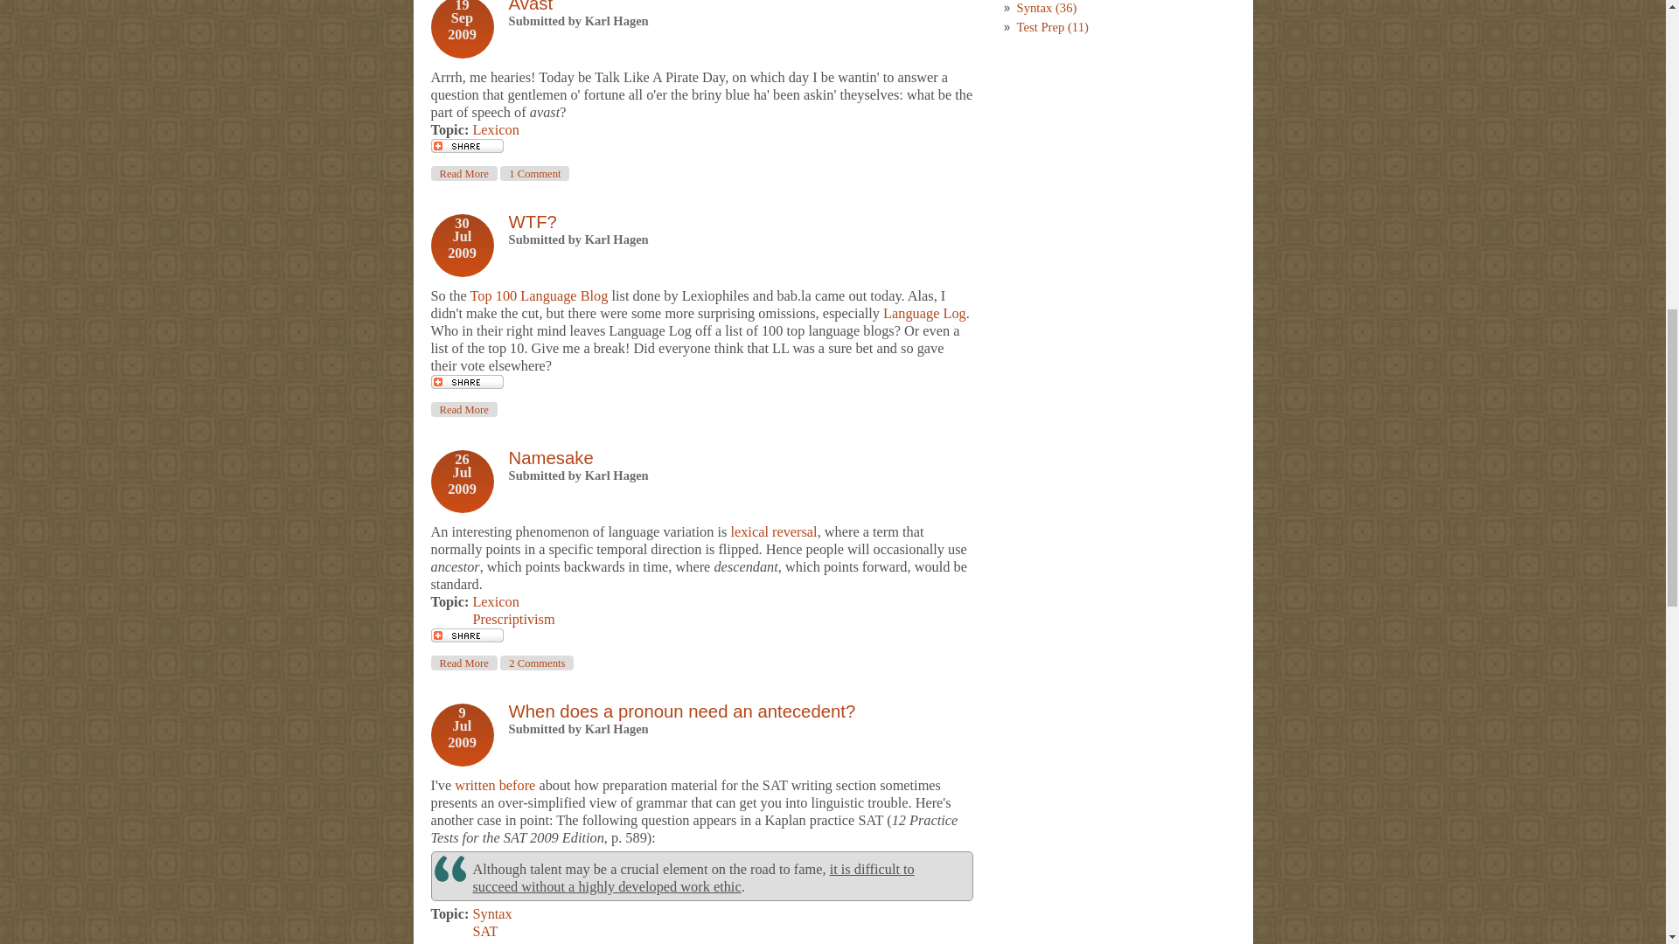 This screenshot has height=944, width=1679. I want to click on Avast, so click(463, 173).